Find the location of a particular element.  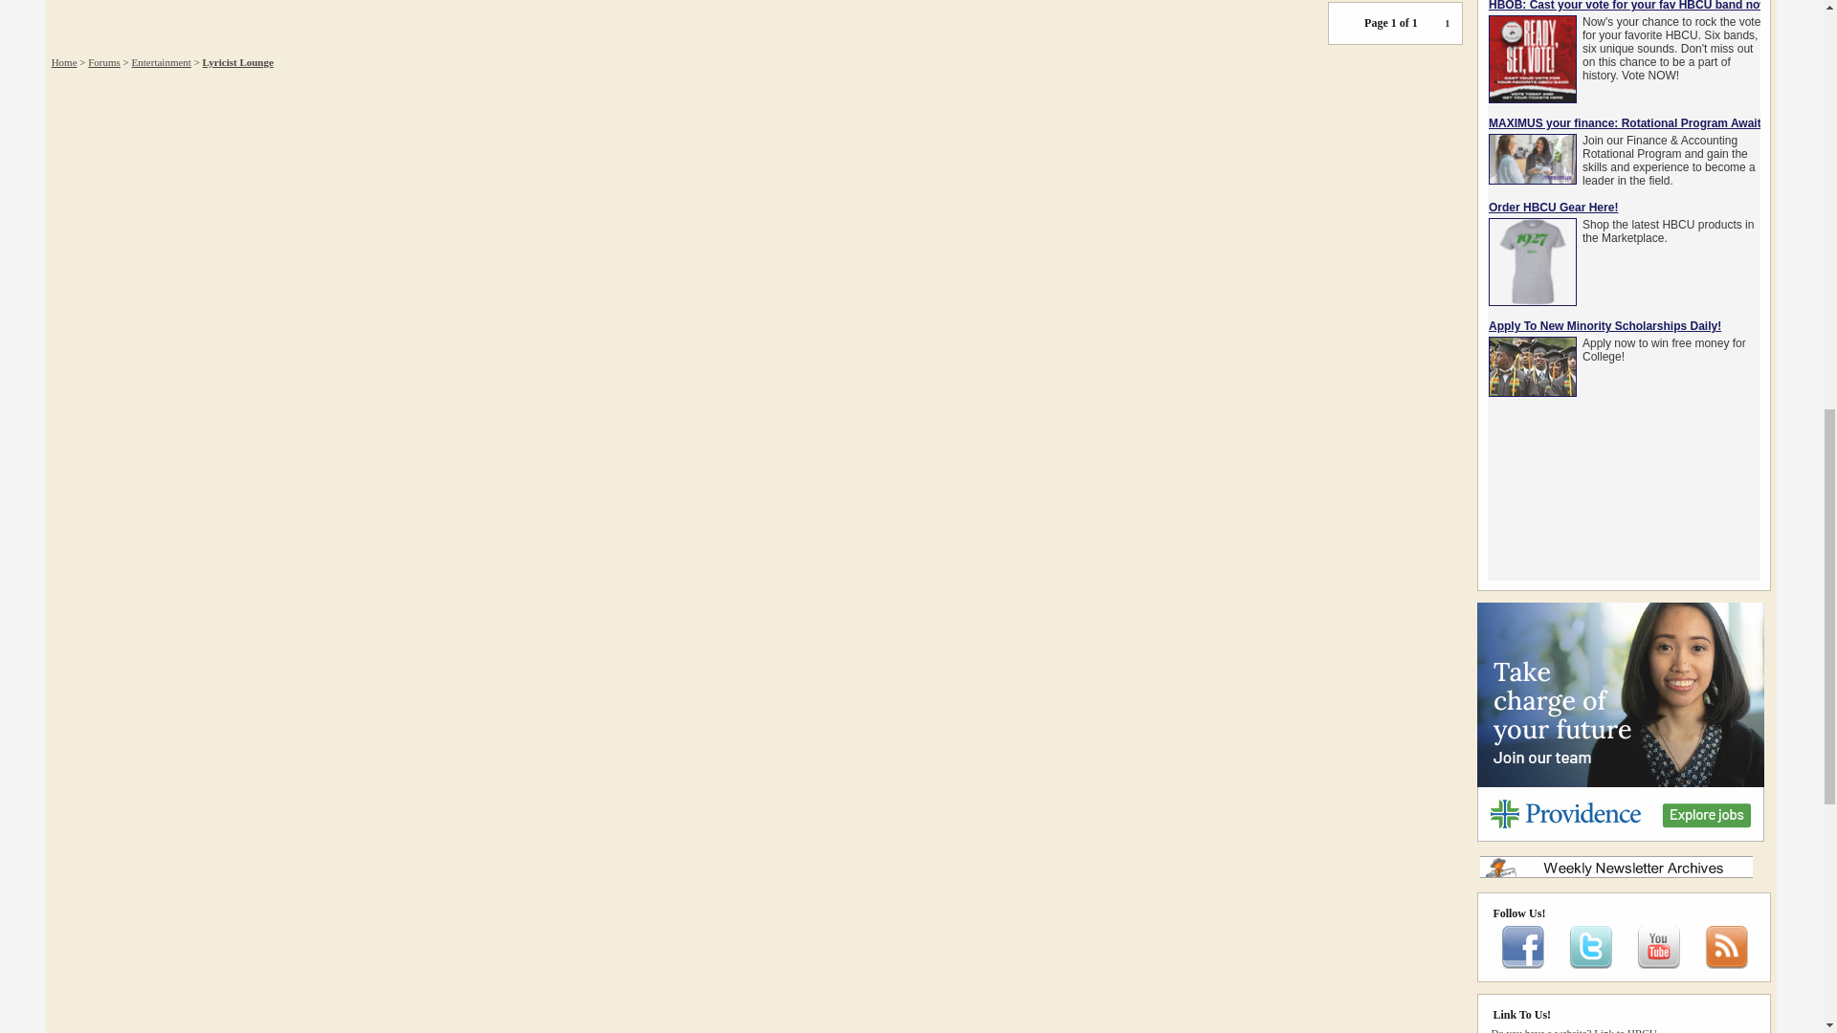

Follow us on Facebook! is located at coordinates (1522, 965).